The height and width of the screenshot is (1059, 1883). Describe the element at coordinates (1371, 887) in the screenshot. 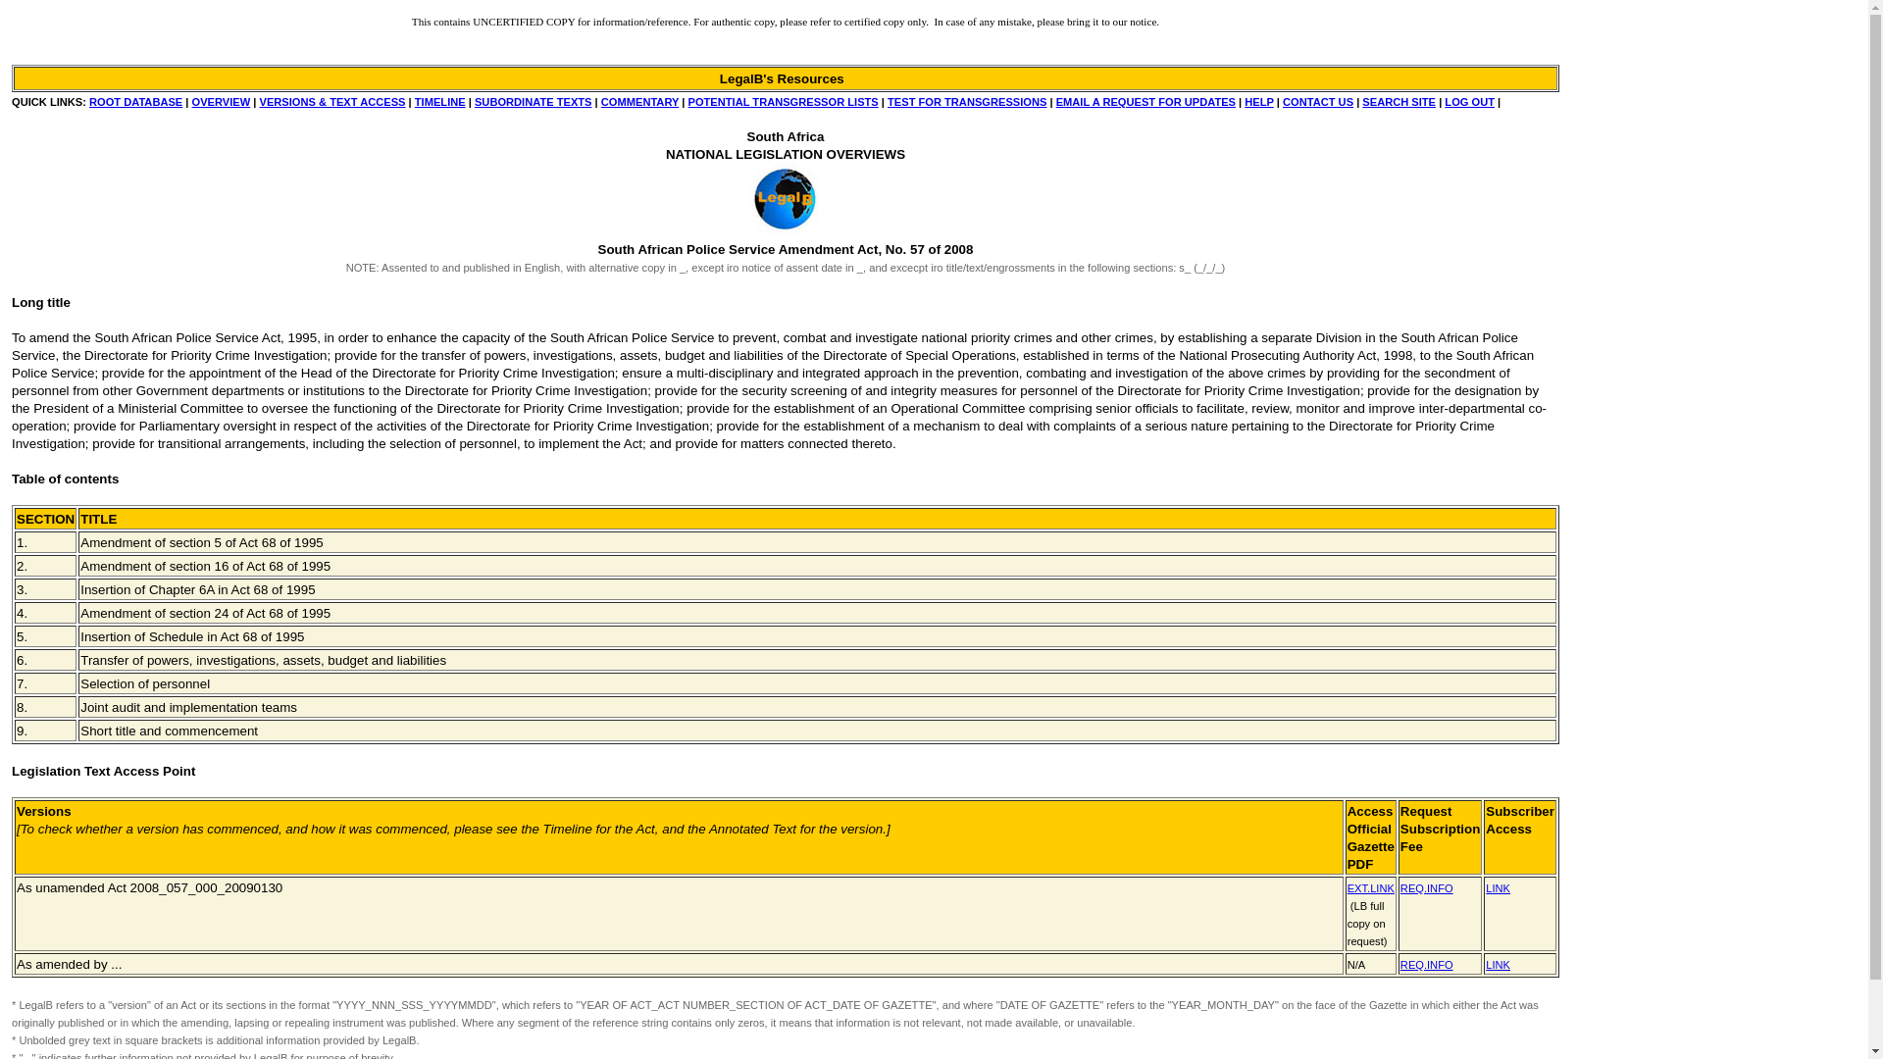

I see `EXT.LINK` at that location.